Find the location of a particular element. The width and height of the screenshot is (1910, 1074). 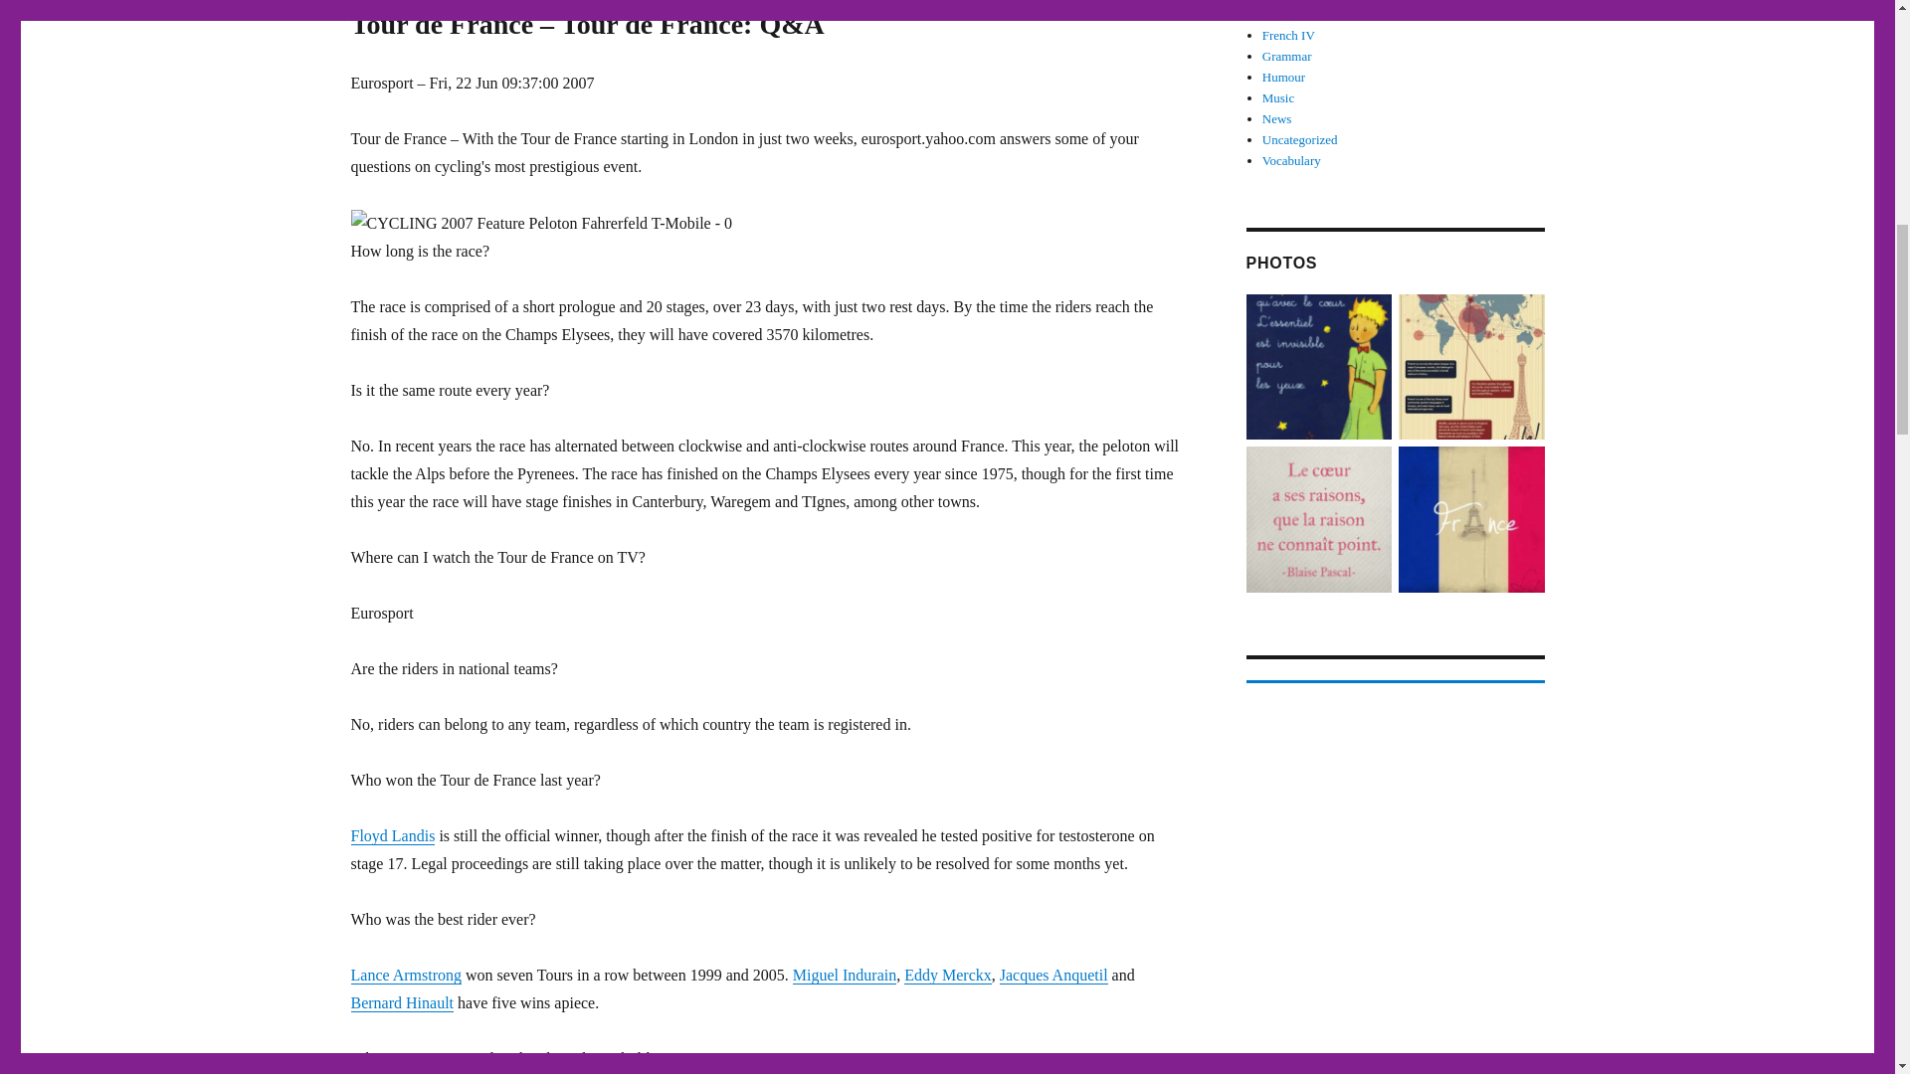

Jacques Anquetil is located at coordinates (1052, 975).